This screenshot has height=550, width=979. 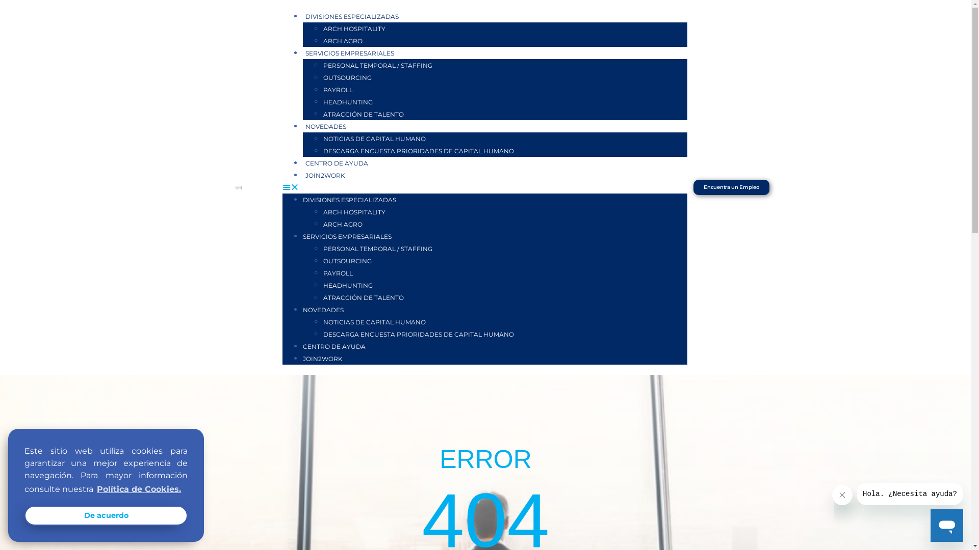 I want to click on CENTRO DE AYUDA, so click(x=334, y=346).